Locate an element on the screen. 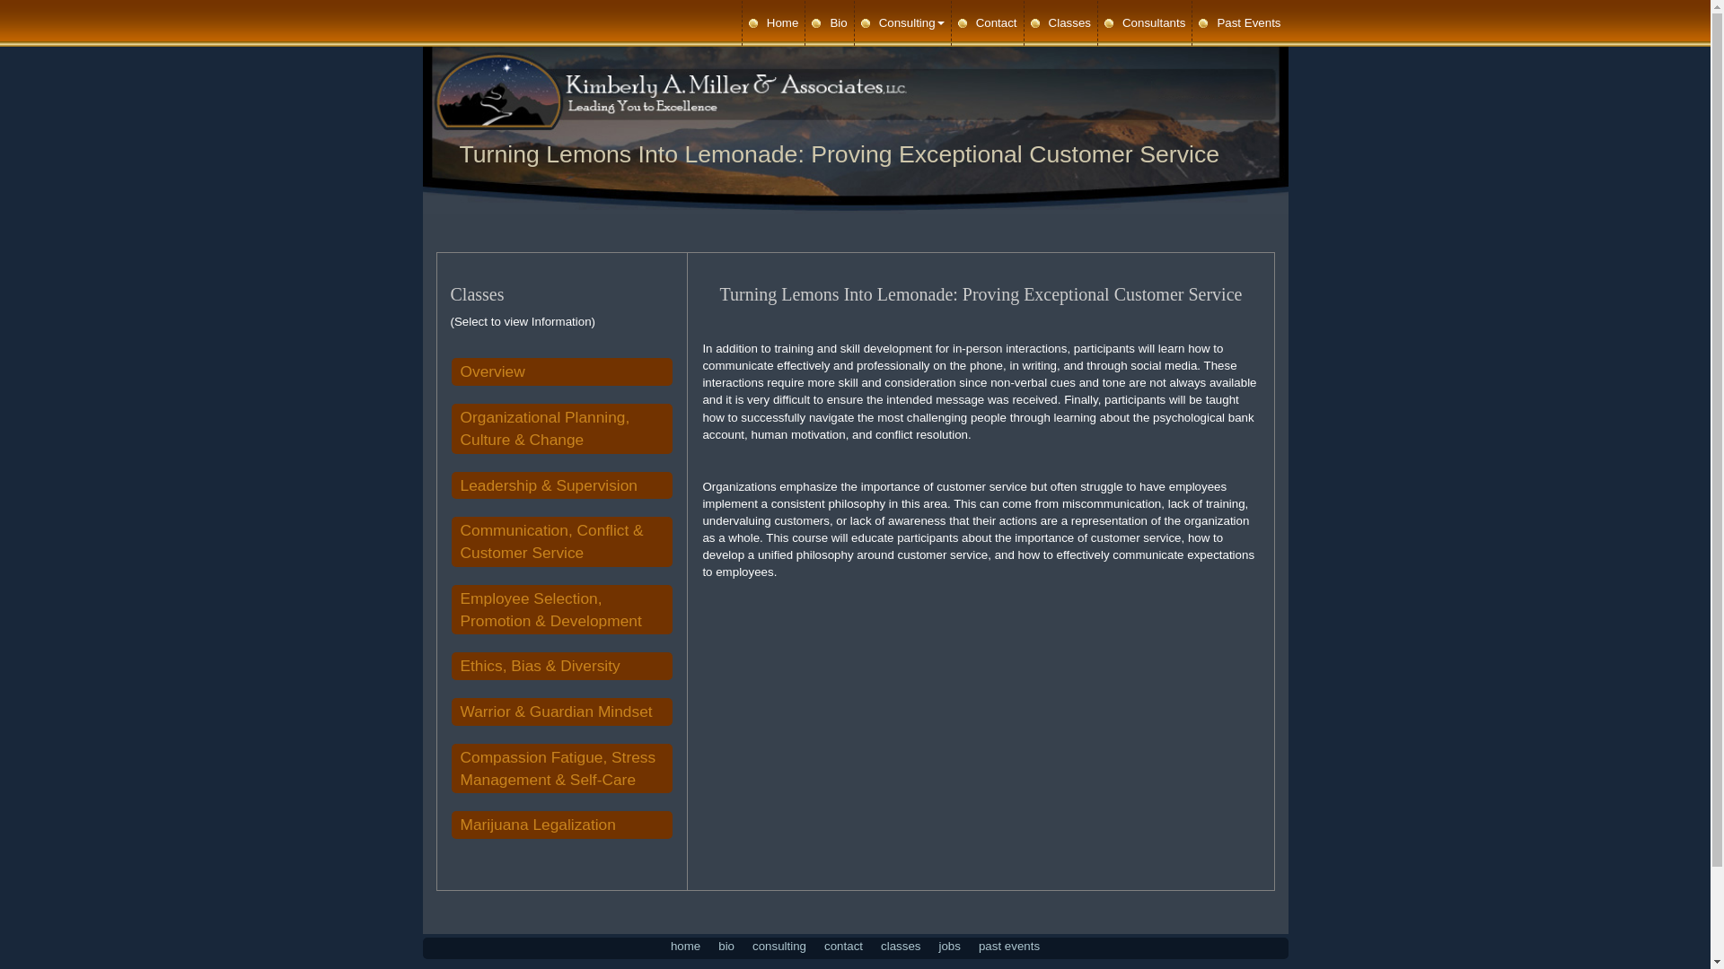 The height and width of the screenshot is (969, 1724). Bio is located at coordinates (829, 23).